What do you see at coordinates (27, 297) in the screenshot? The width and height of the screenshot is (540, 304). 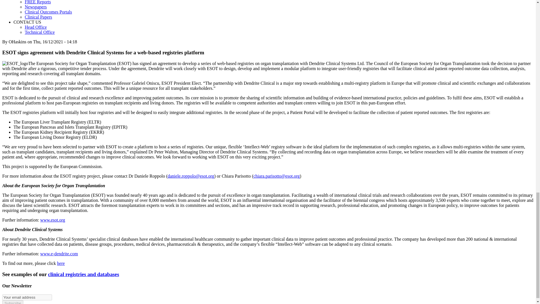 I see `Your email address` at bounding box center [27, 297].